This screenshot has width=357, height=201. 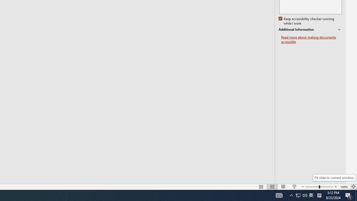 What do you see at coordinates (344, 186) in the screenshot?
I see `Zoom 100%` at bounding box center [344, 186].